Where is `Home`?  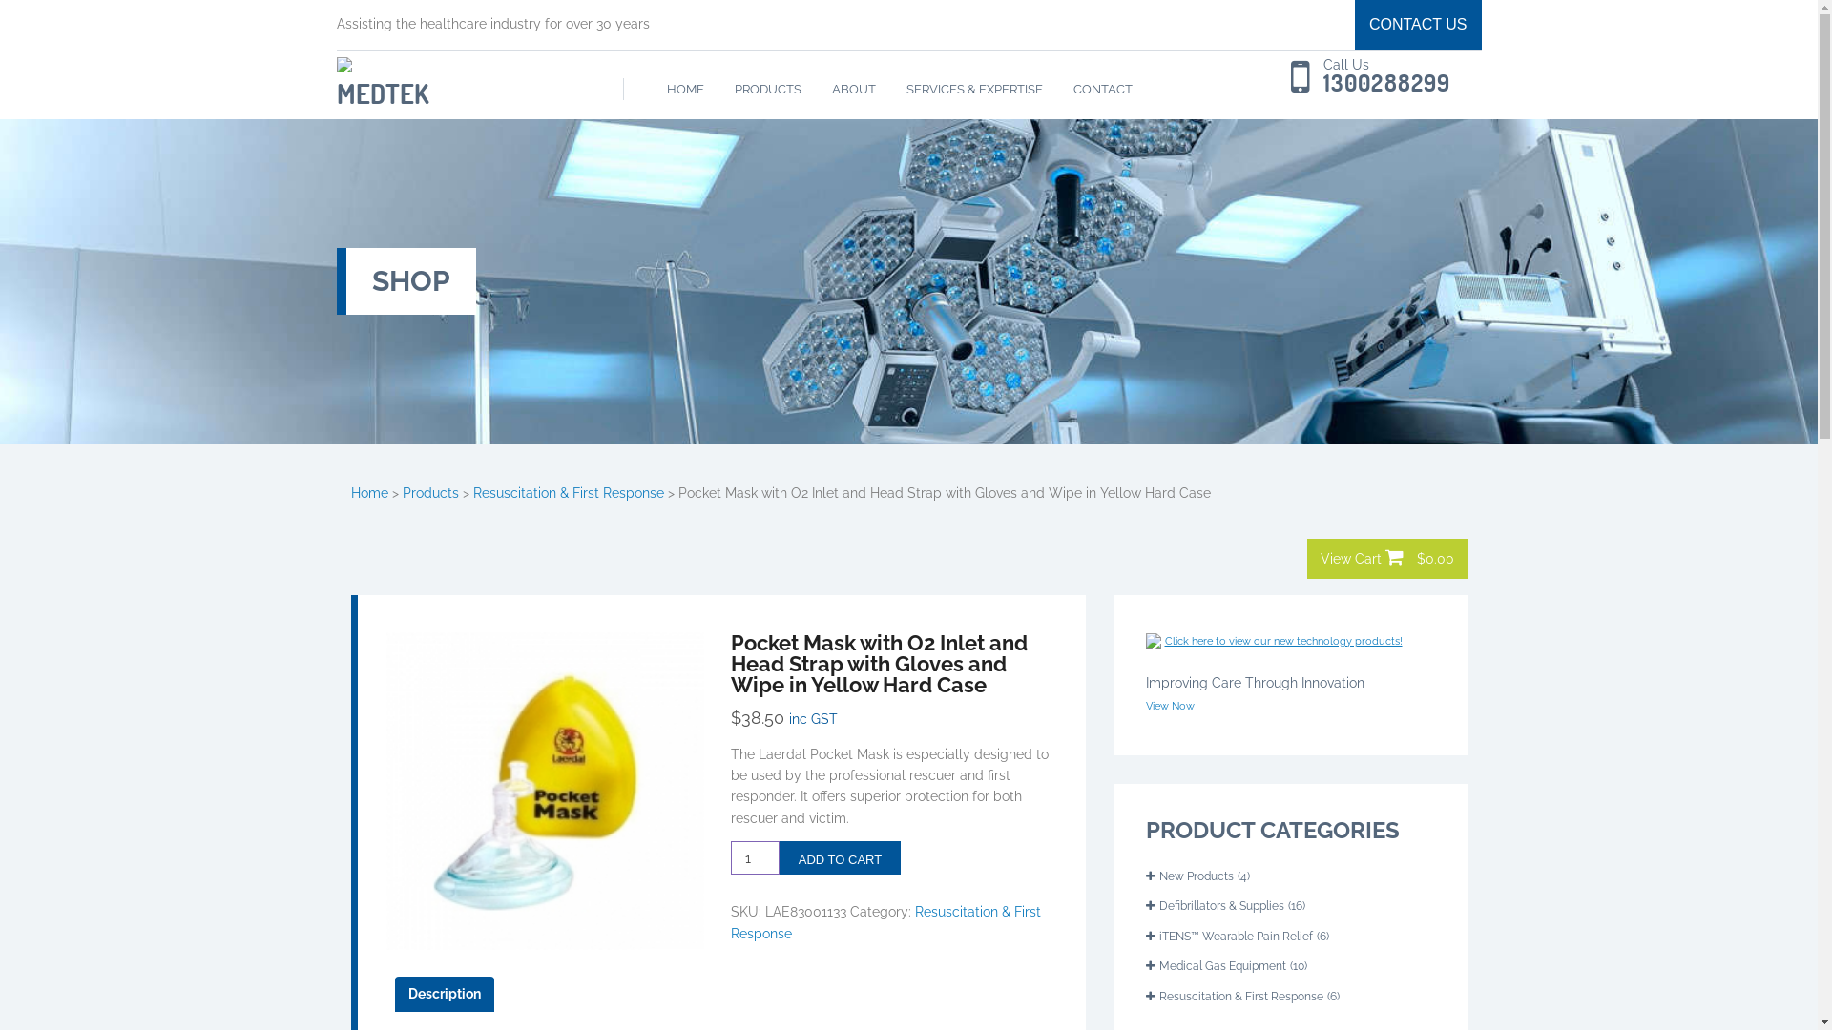 Home is located at coordinates (370, 492).